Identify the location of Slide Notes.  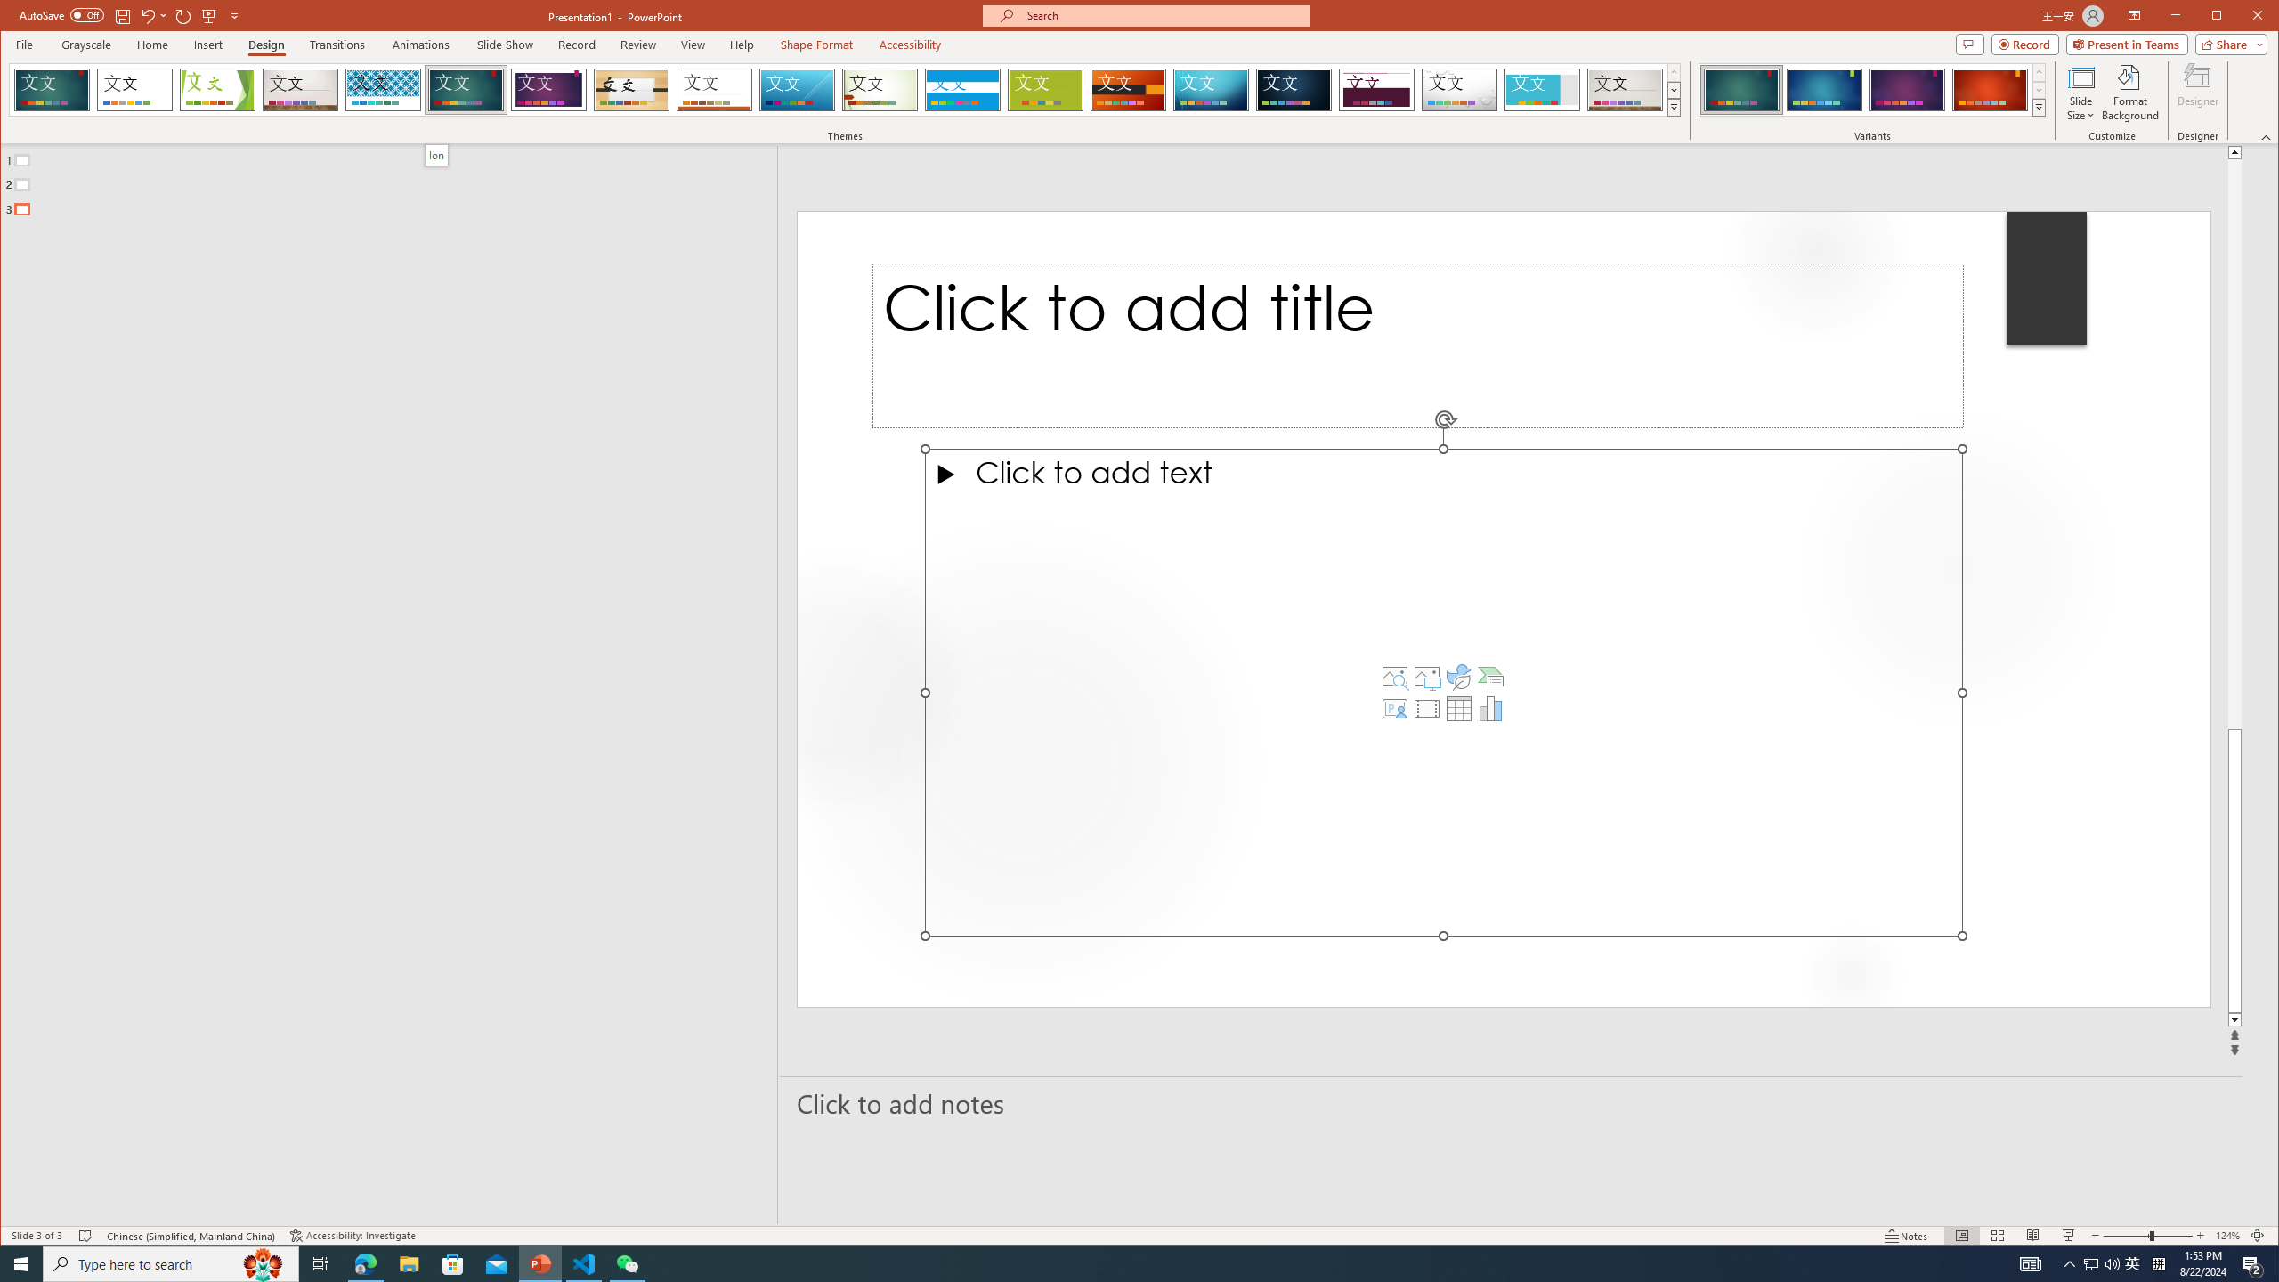
(1512, 1103).